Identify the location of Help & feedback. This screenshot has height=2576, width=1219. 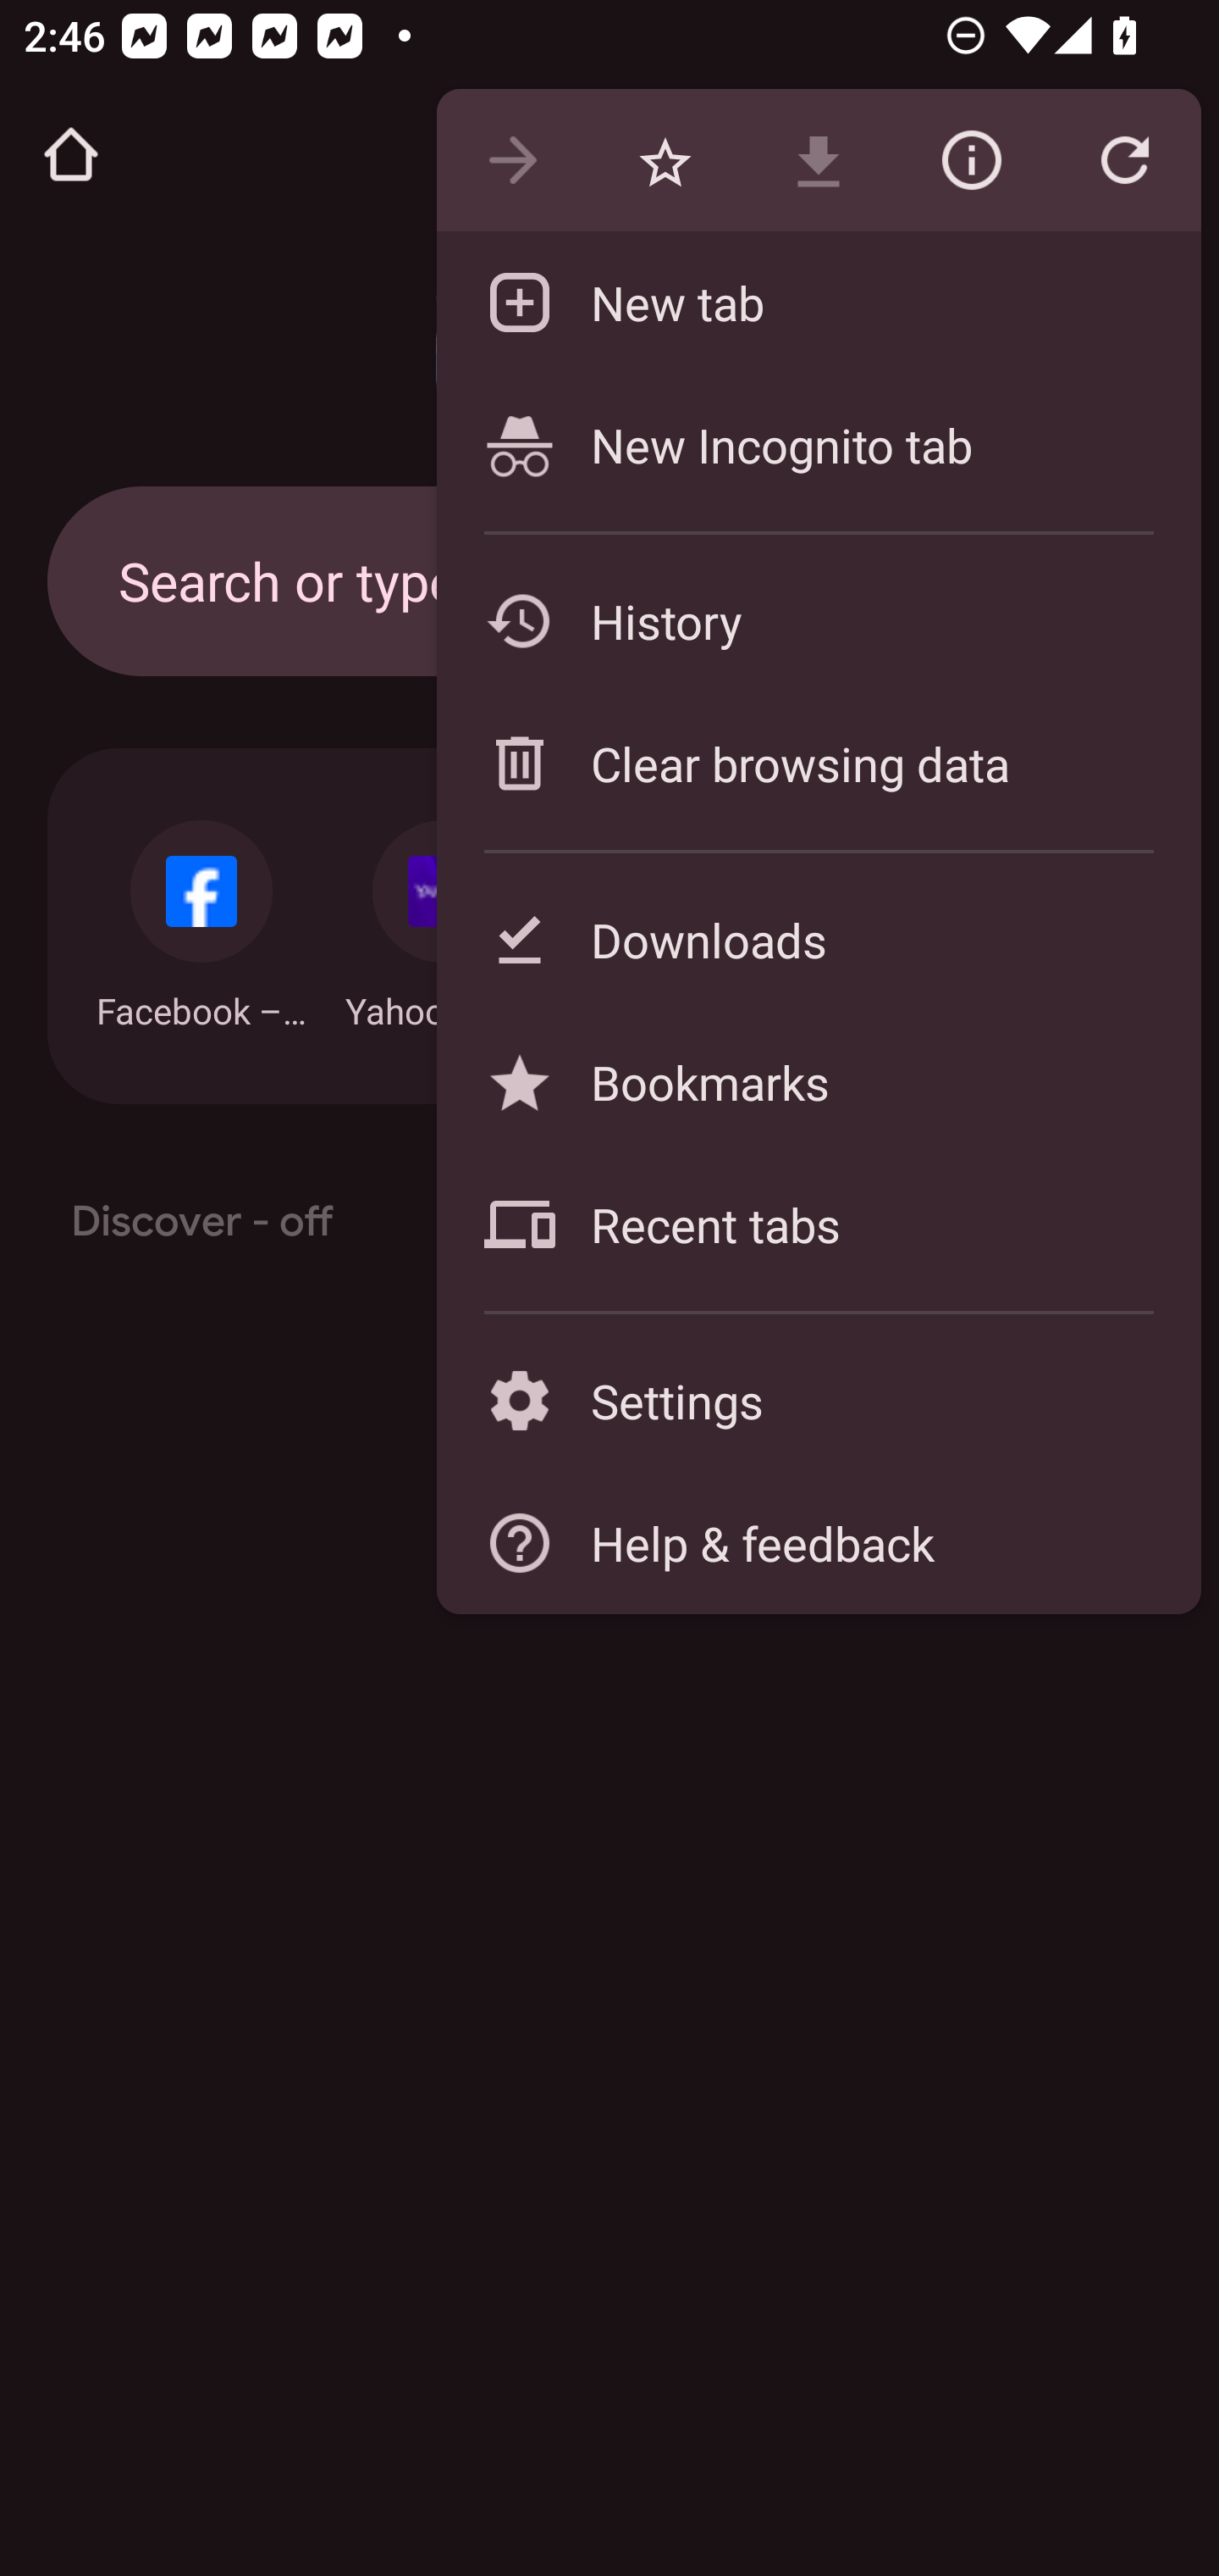
(818, 1542).